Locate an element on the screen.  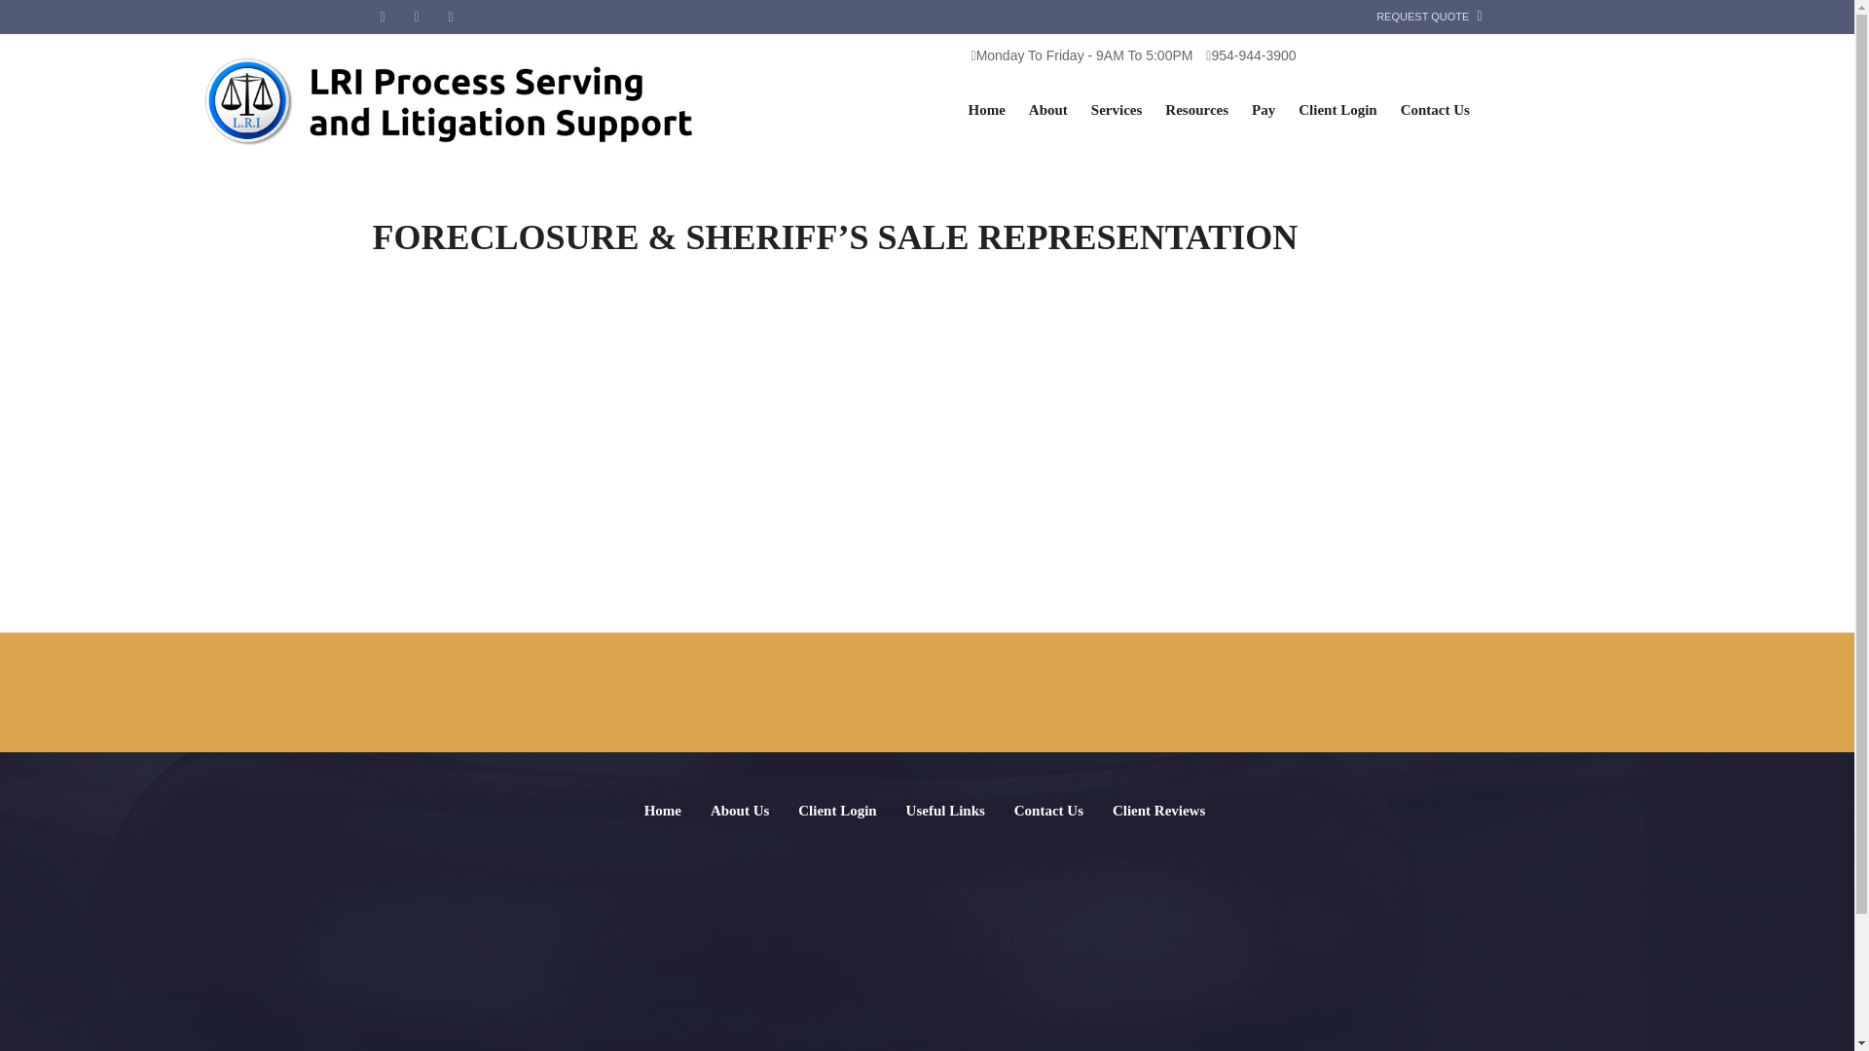
Useful Links is located at coordinates (945, 810).